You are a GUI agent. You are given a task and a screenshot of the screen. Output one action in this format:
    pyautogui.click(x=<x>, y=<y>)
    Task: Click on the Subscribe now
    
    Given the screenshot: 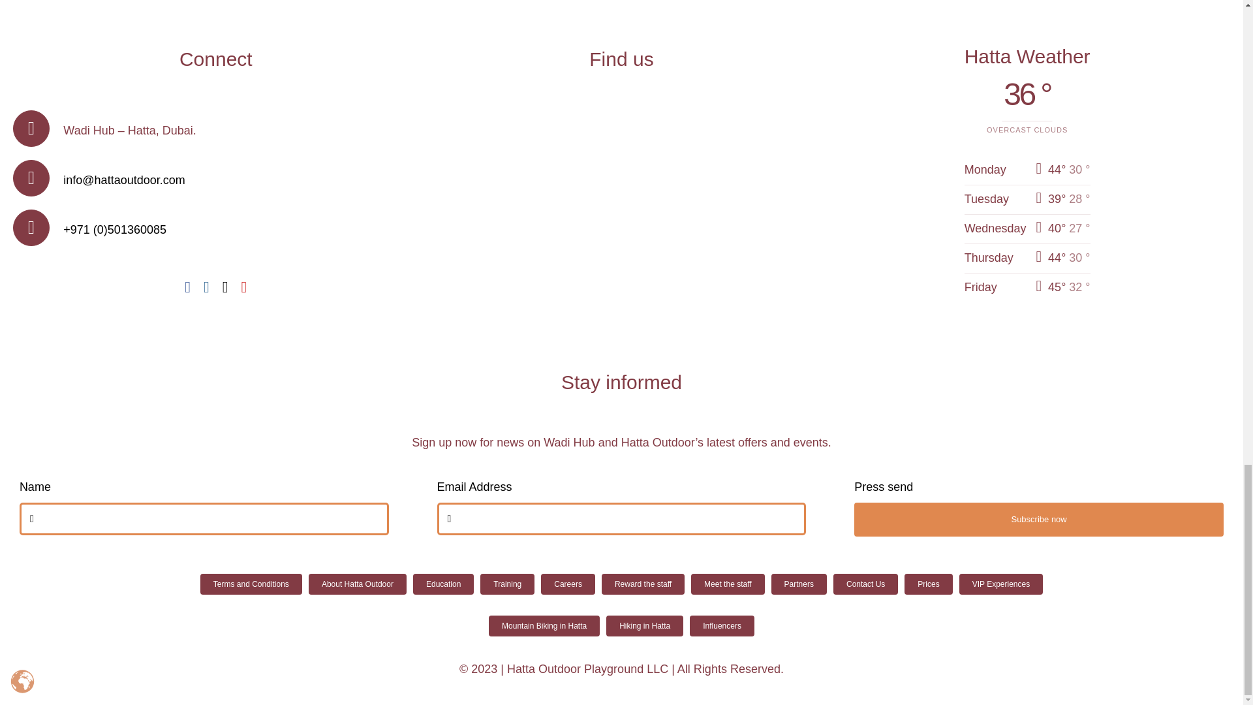 What is the action you would take?
    pyautogui.click(x=621, y=526)
    